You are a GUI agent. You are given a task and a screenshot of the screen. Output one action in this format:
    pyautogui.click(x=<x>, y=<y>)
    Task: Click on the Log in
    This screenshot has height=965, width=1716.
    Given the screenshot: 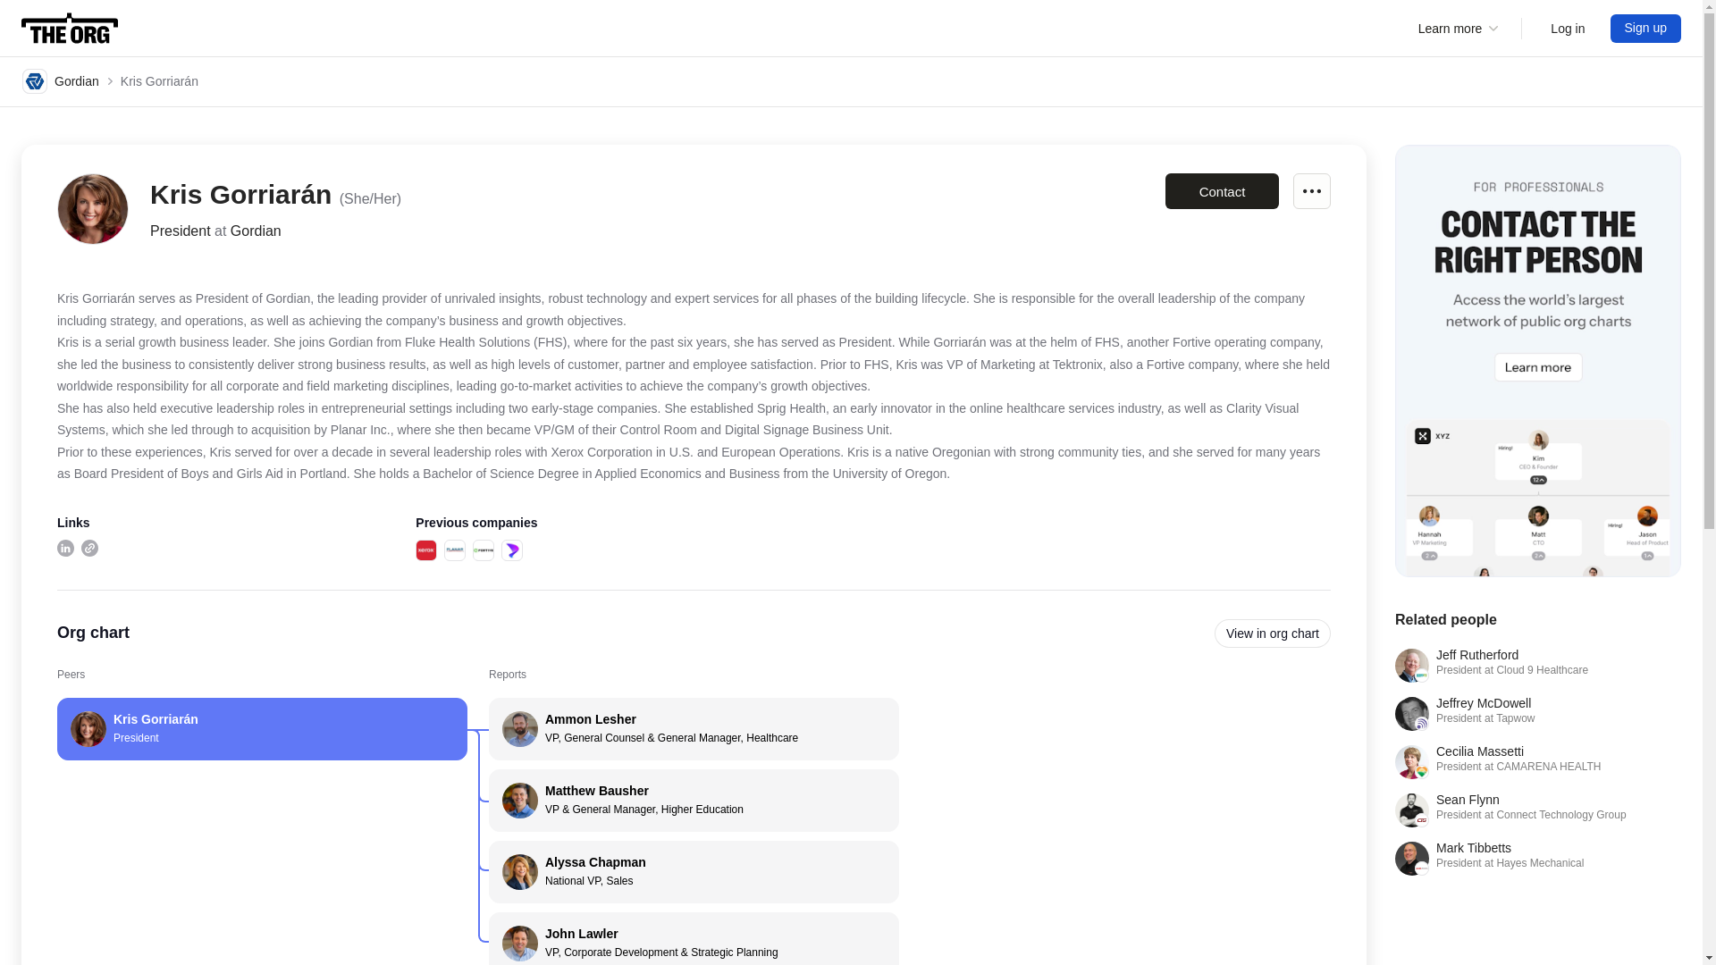 What is the action you would take?
    pyautogui.click(x=1537, y=713)
    